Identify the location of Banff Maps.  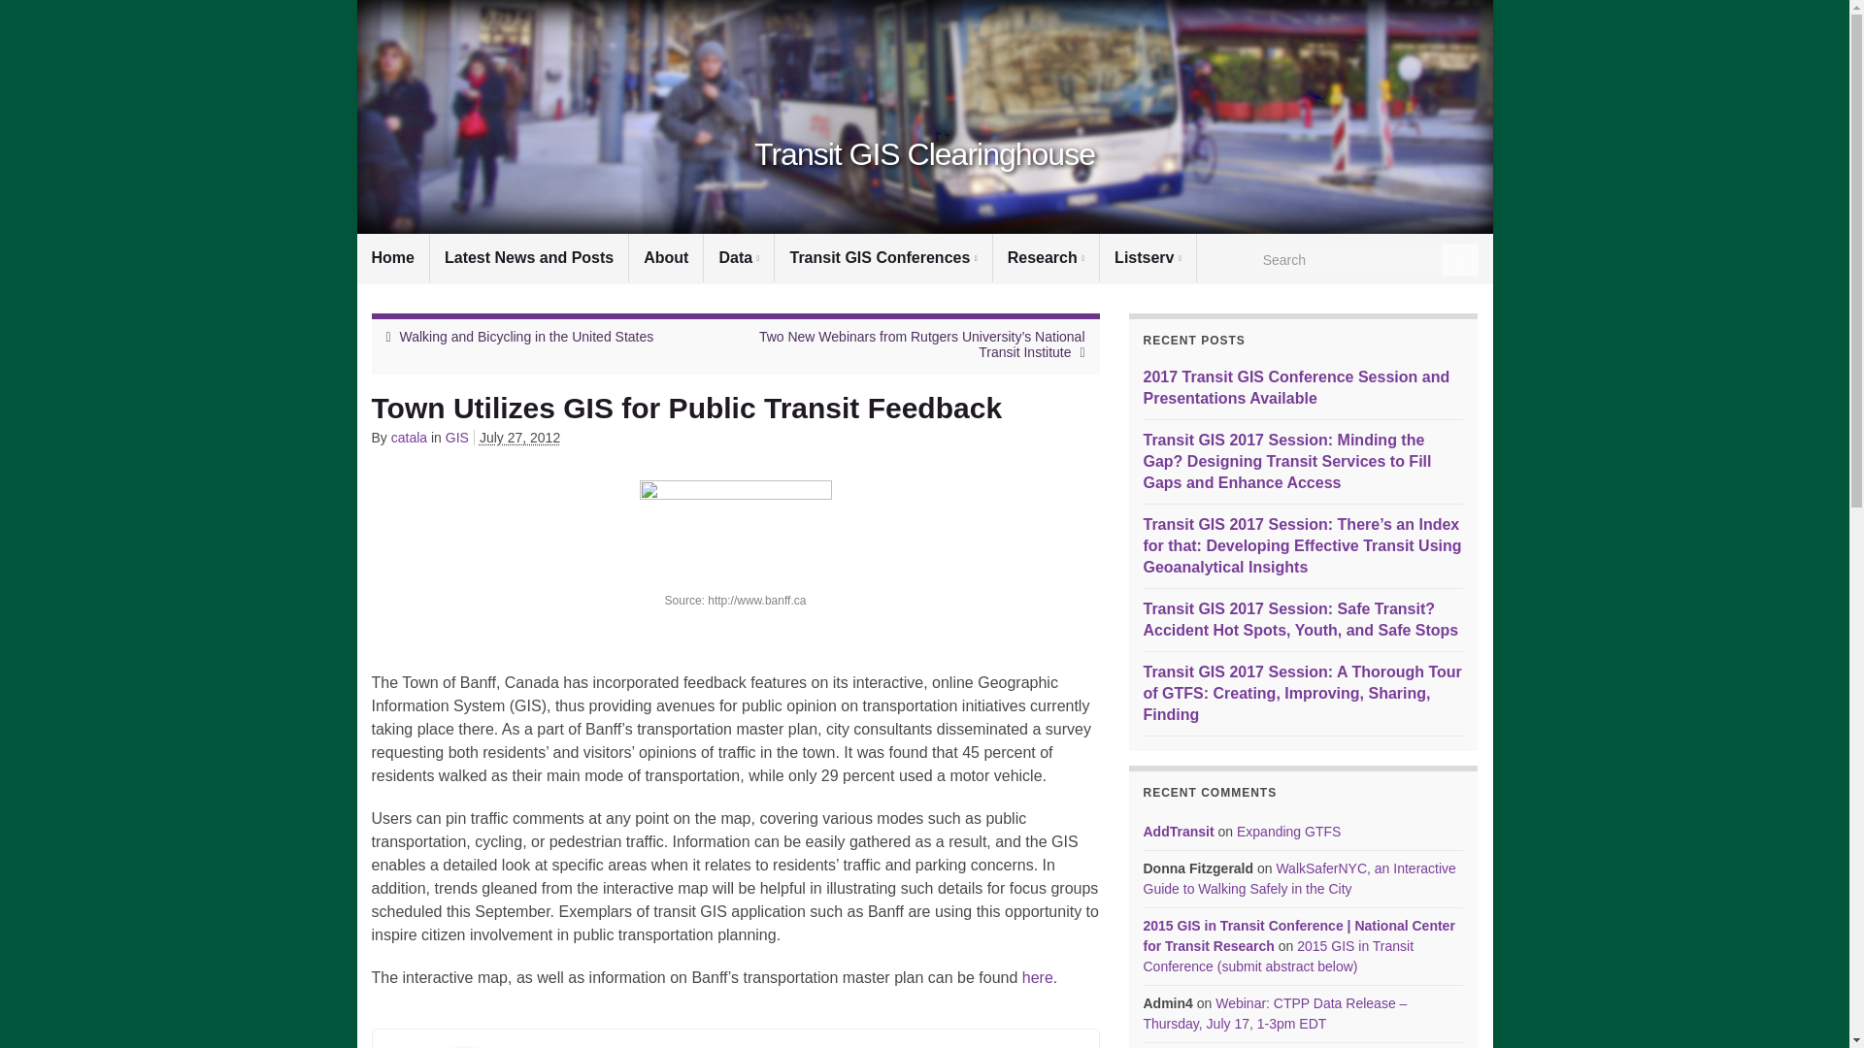
(1037, 978).